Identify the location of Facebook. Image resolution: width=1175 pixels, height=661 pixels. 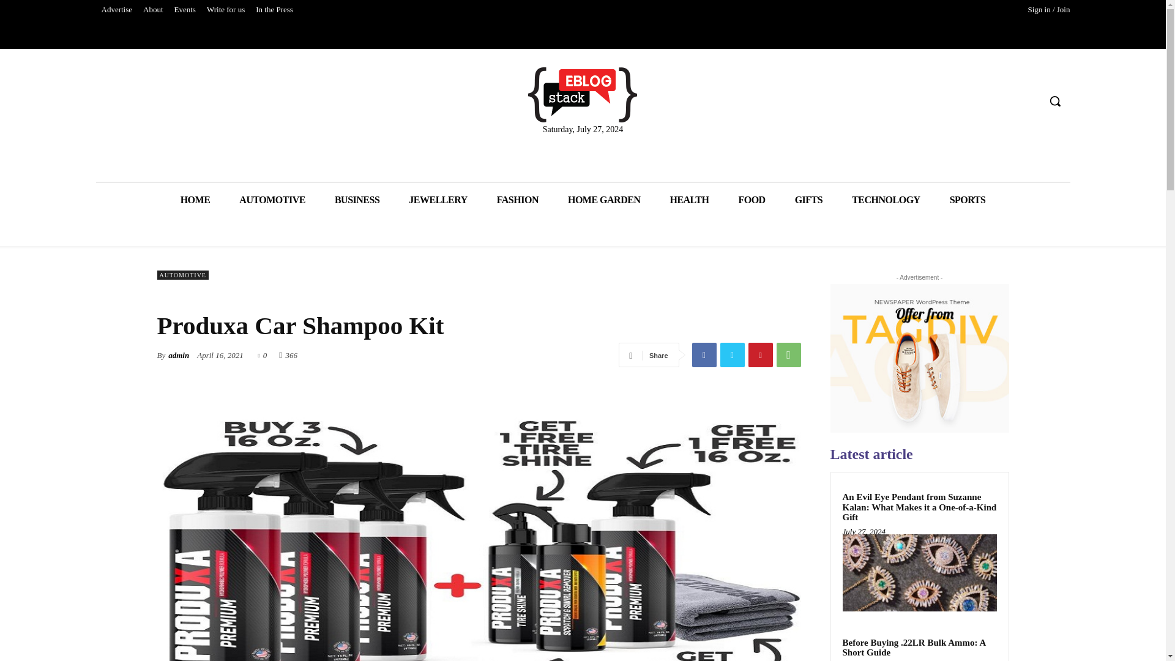
(704, 355).